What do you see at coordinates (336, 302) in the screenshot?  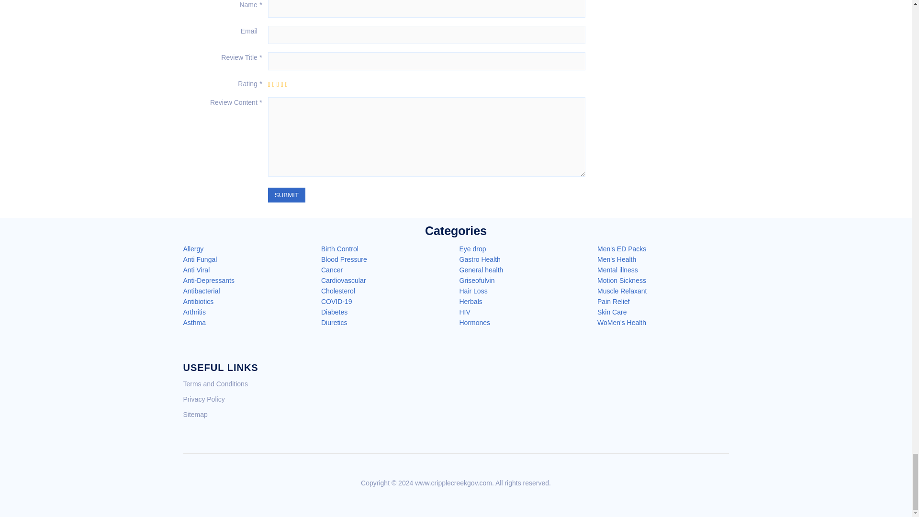 I see `COVID-19` at bounding box center [336, 302].